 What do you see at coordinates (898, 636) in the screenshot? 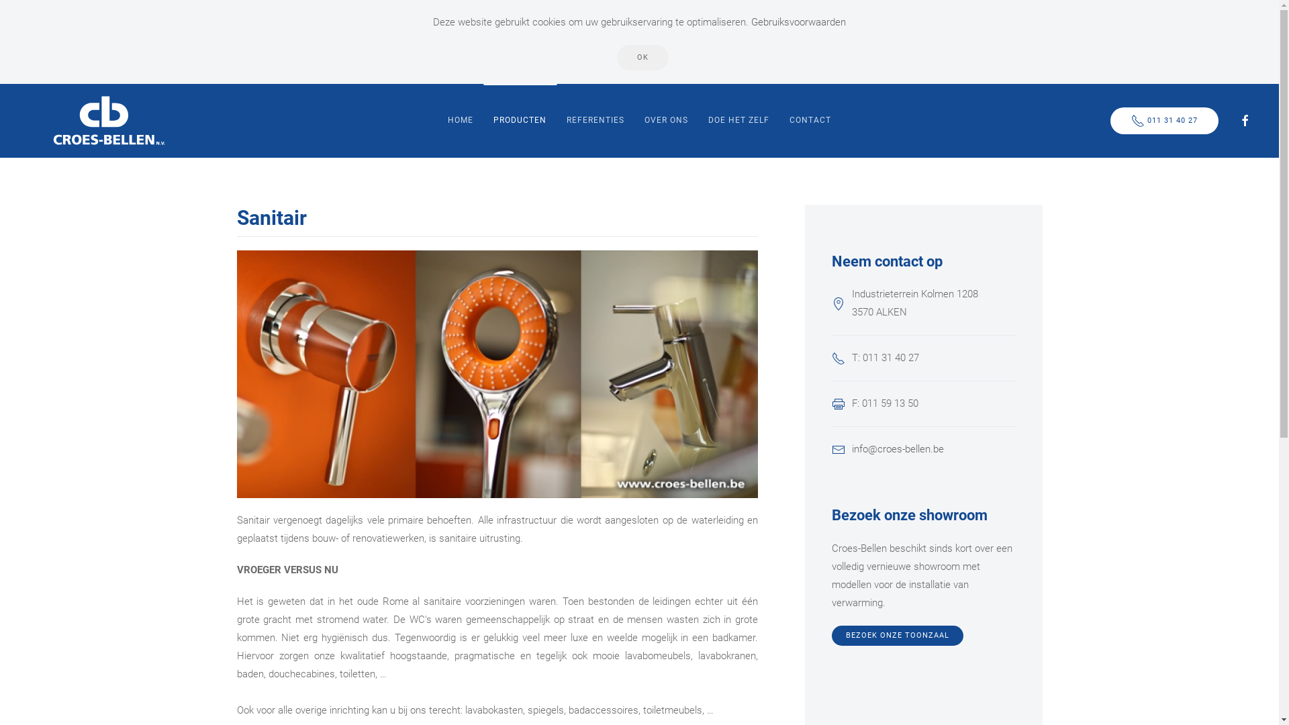
I see `BEZOEK ONZE TOONZAAL` at bounding box center [898, 636].